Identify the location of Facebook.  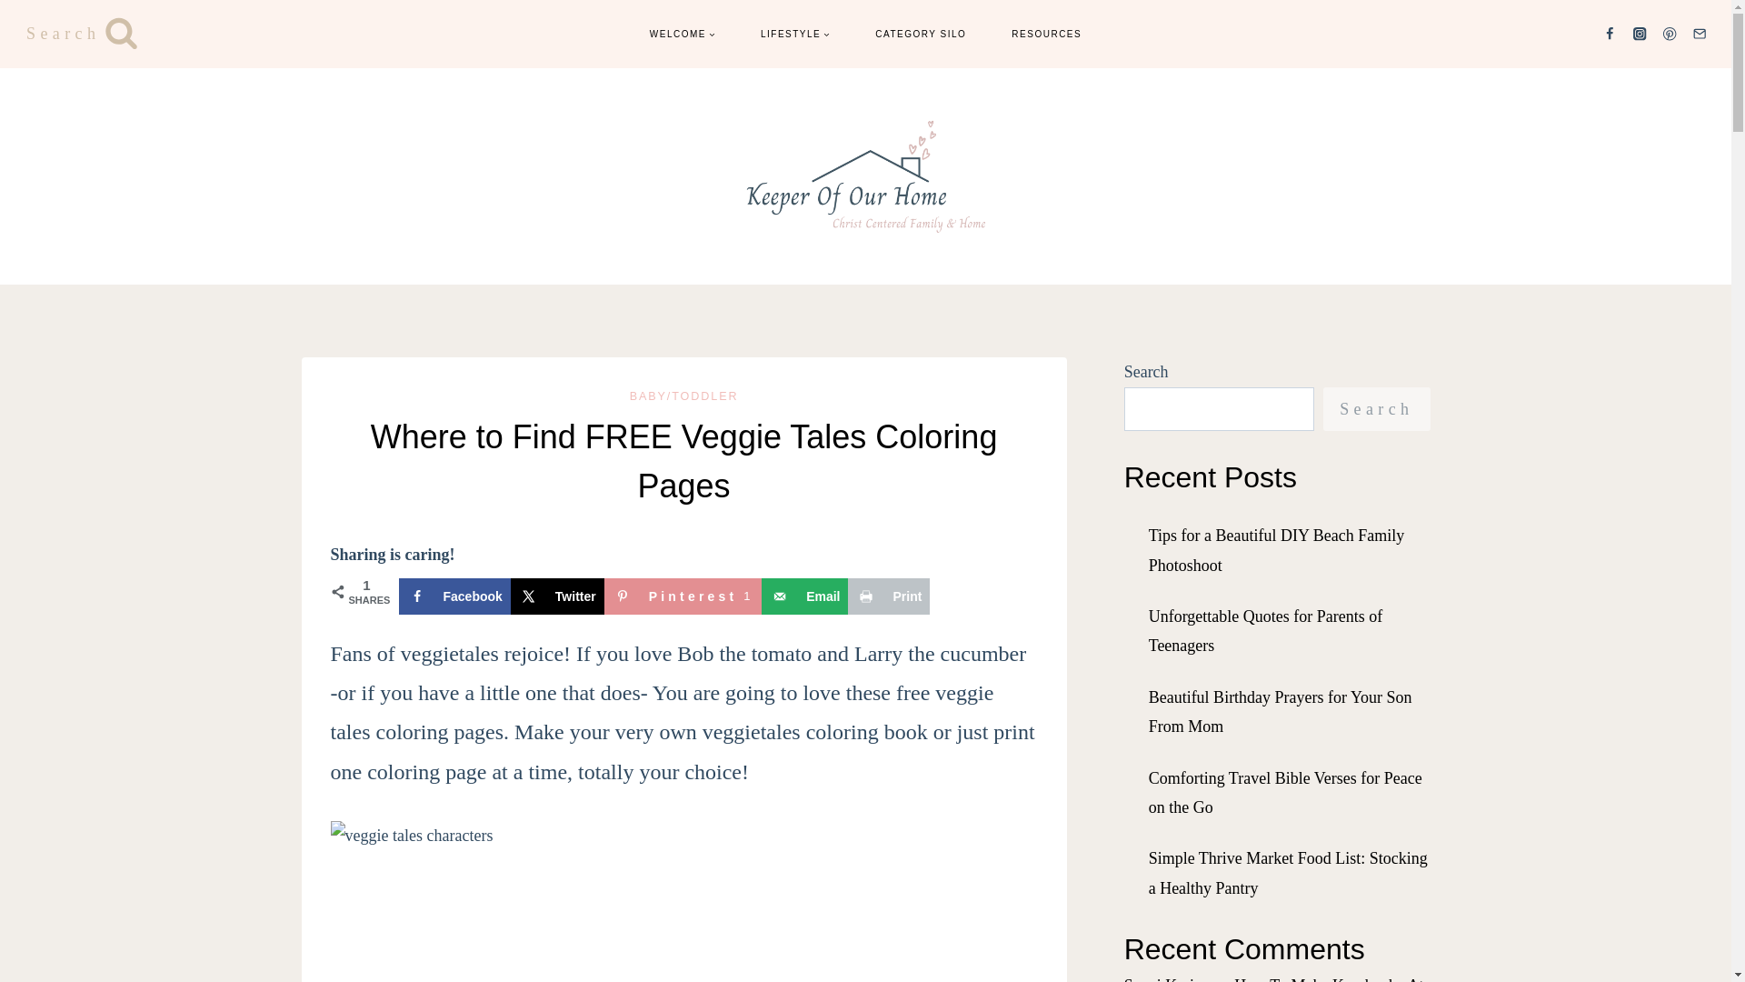
(453, 596).